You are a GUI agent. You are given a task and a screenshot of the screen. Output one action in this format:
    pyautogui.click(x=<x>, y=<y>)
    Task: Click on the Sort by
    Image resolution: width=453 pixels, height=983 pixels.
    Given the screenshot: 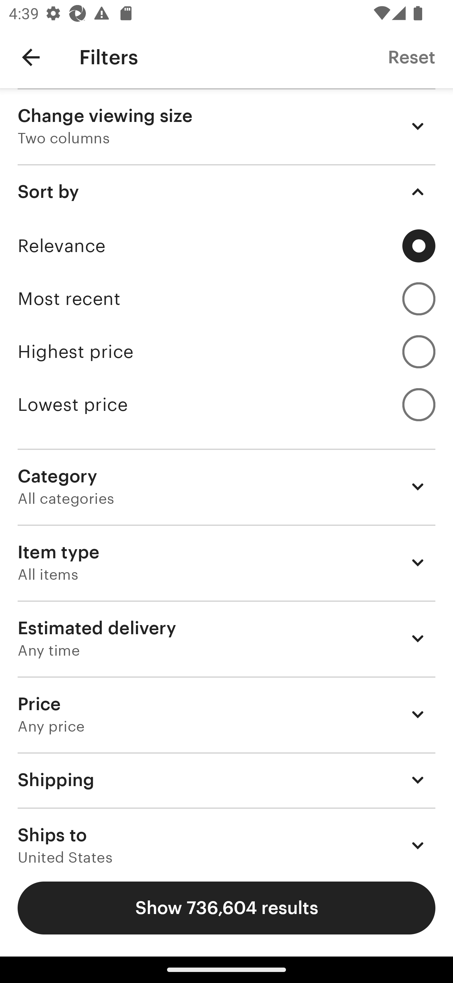 What is the action you would take?
    pyautogui.click(x=226, y=192)
    